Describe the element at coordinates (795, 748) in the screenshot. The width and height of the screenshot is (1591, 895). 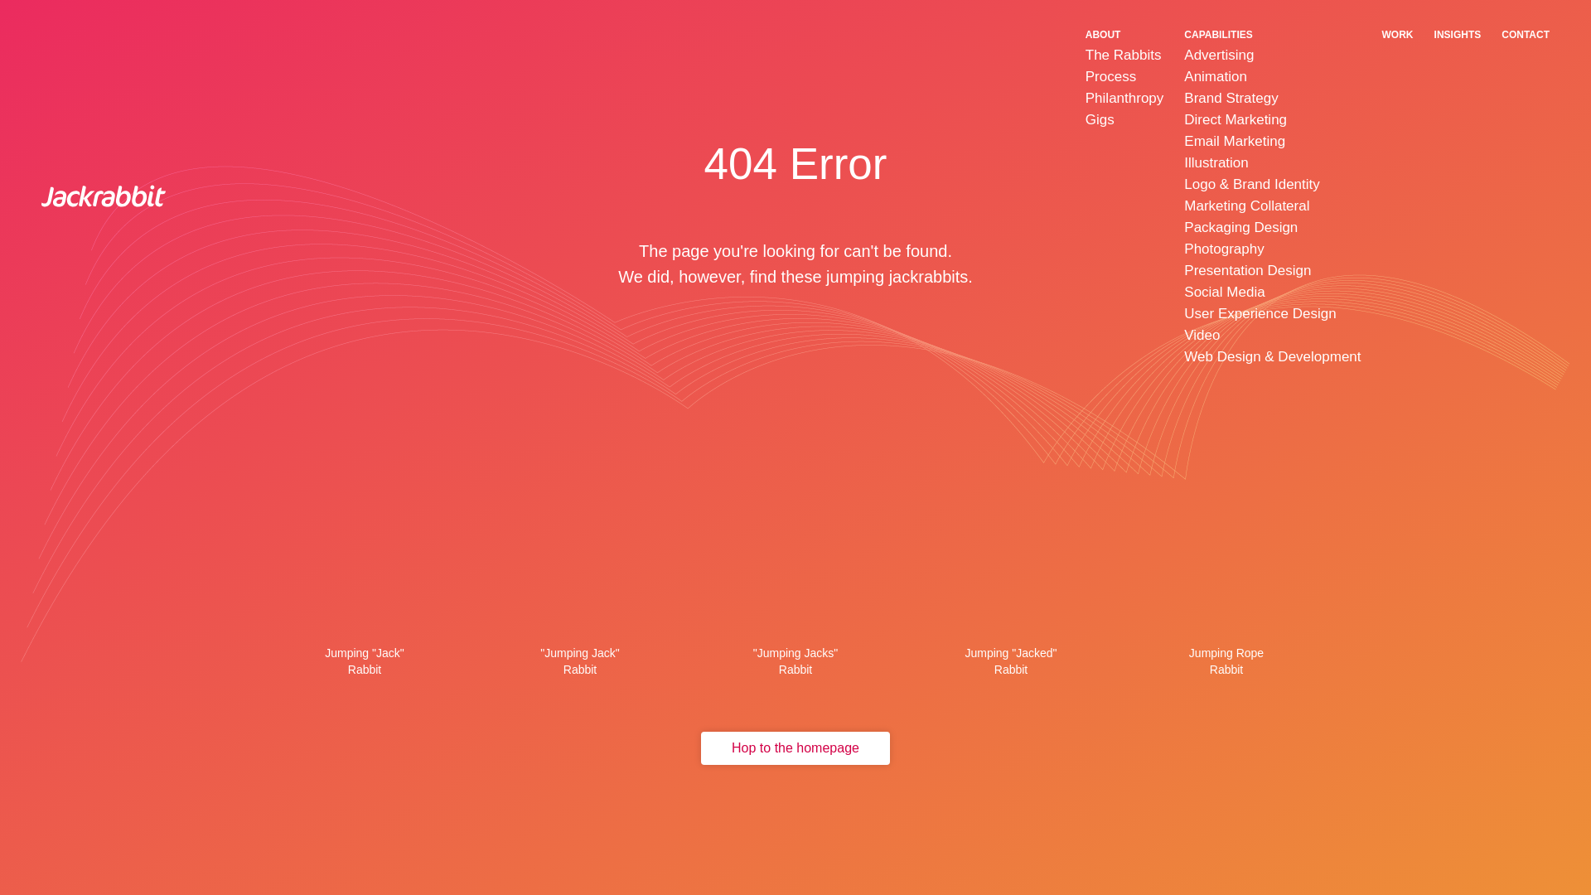
I see `Hop to the homepage` at that location.